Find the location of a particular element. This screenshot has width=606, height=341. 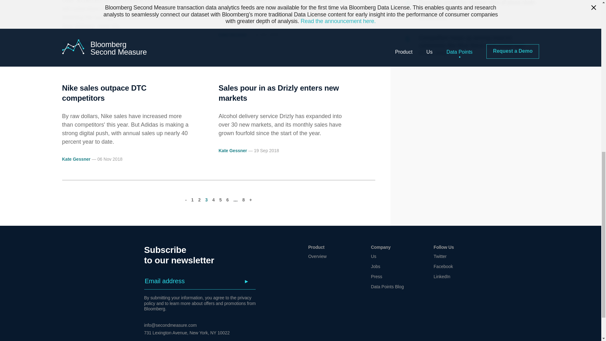

Kate Gessner is located at coordinates (76, 159).